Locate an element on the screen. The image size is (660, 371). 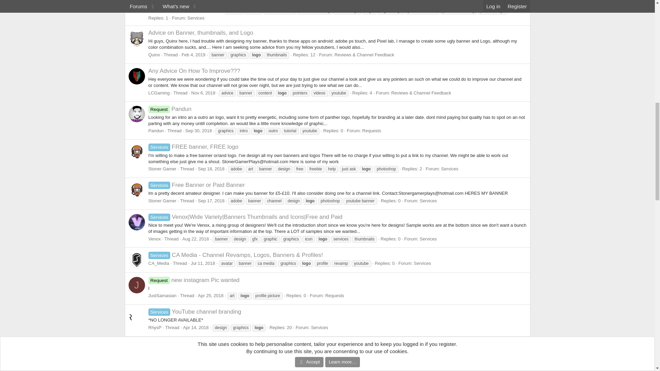
Jun 27, 2019 at 1:12 PM is located at coordinates (208, 10).